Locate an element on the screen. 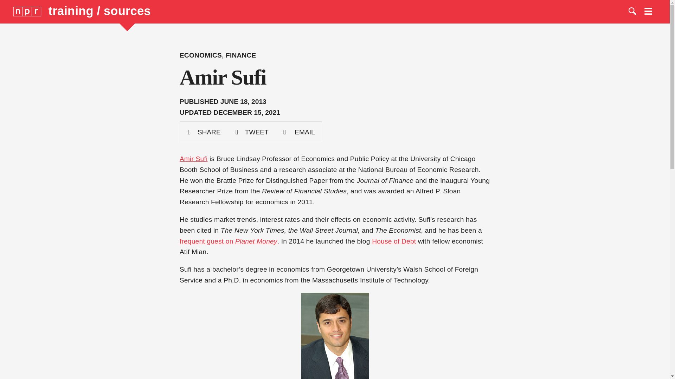  Amir Sufi is located at coordinates (193, 159).